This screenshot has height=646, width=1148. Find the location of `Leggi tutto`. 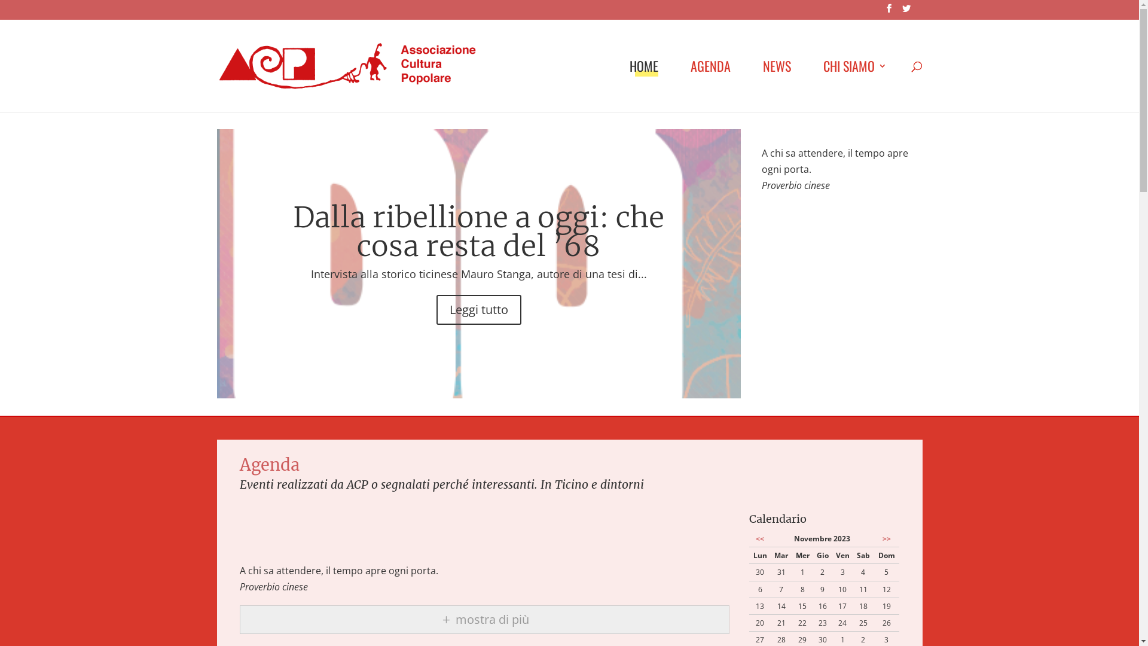

Leggi tutto is located at coordinates (479, 310).